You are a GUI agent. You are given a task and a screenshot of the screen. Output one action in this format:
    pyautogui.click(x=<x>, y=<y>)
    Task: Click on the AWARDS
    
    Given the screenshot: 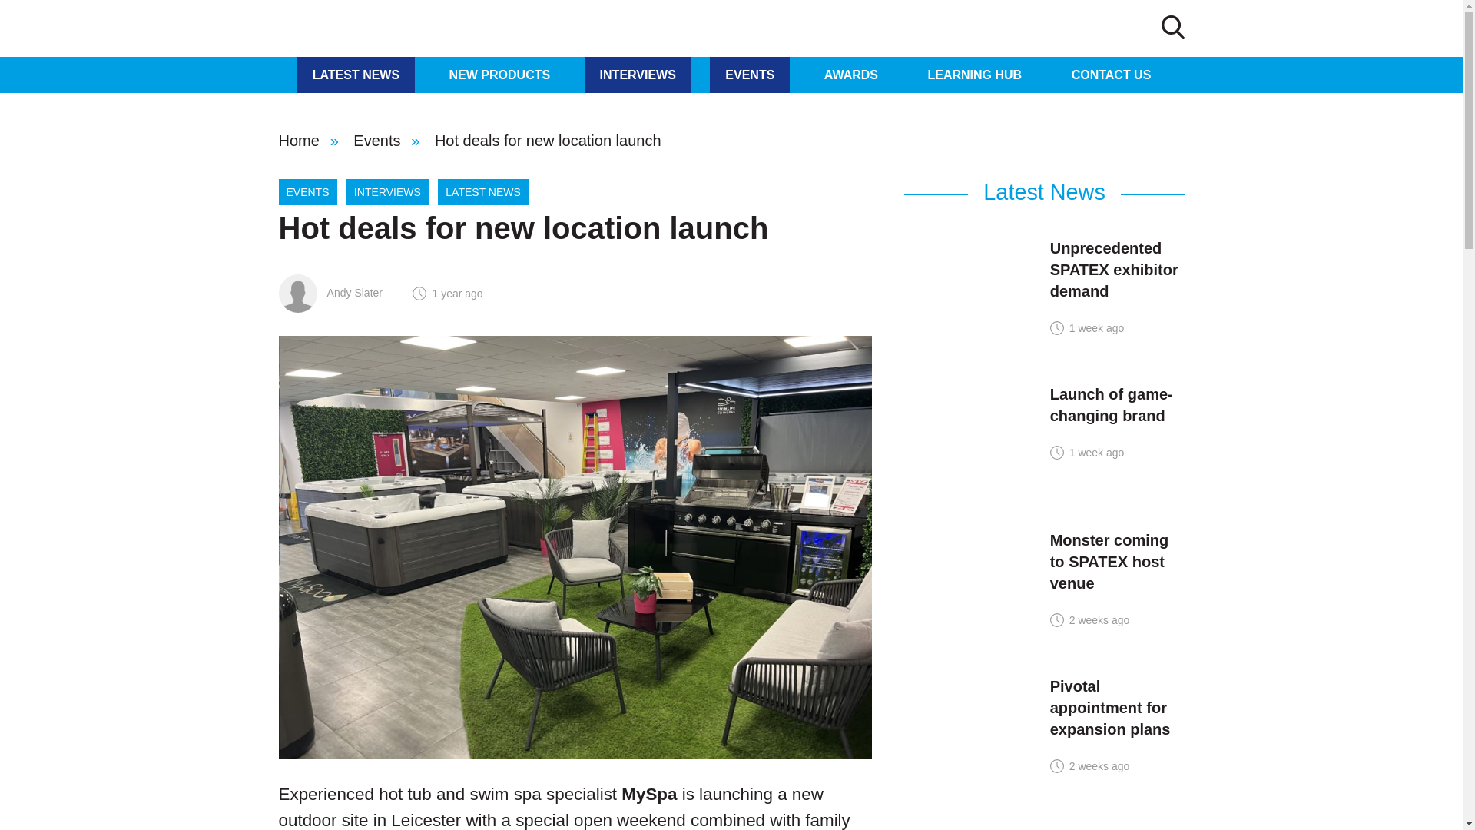 What is the action you would take?
    pyautogui.click(x=851, y=75)
    